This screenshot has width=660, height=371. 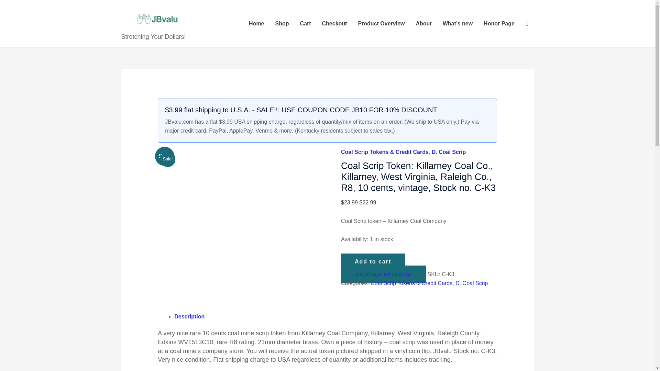 What do you see at coordinates (499, 23) in the screenshot?
I see `Honor Page` at bounding box center [499, 23].